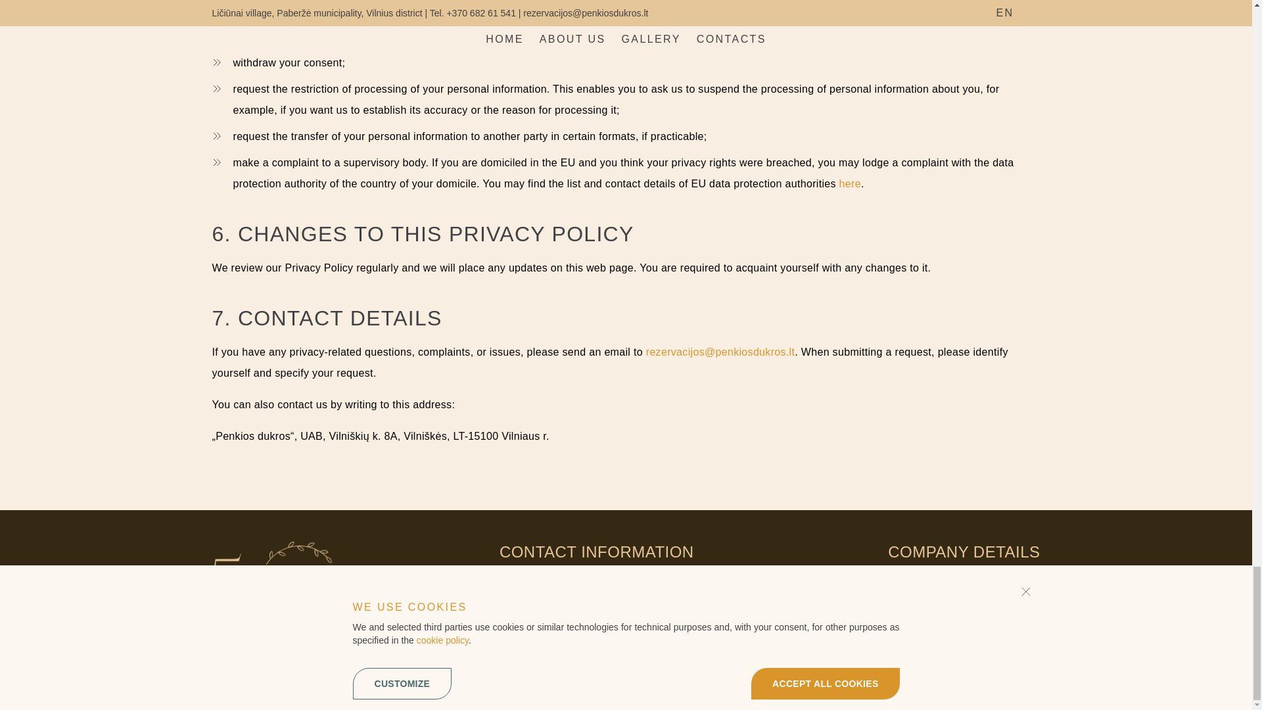 This screenshot has height=710, width=1262. Describe the element at coordinates (922, 648) in the screenshot. I see `Privacy policy` at that location.